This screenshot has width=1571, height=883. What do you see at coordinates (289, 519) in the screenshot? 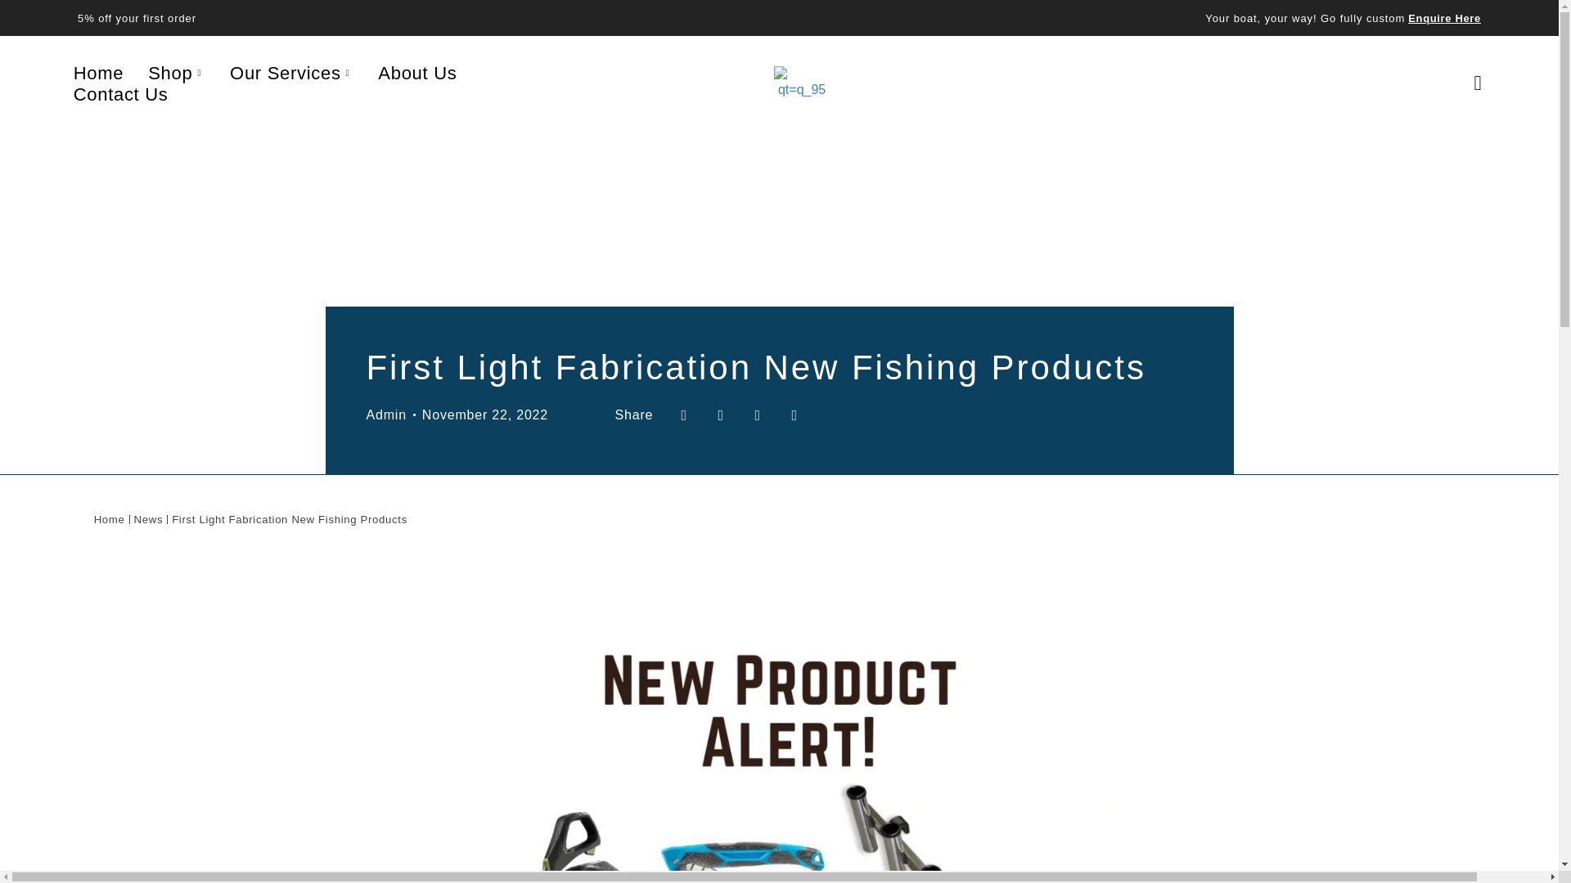
I see `First Light Fabrication New Fishing Products` at bounding box center [289, 519].